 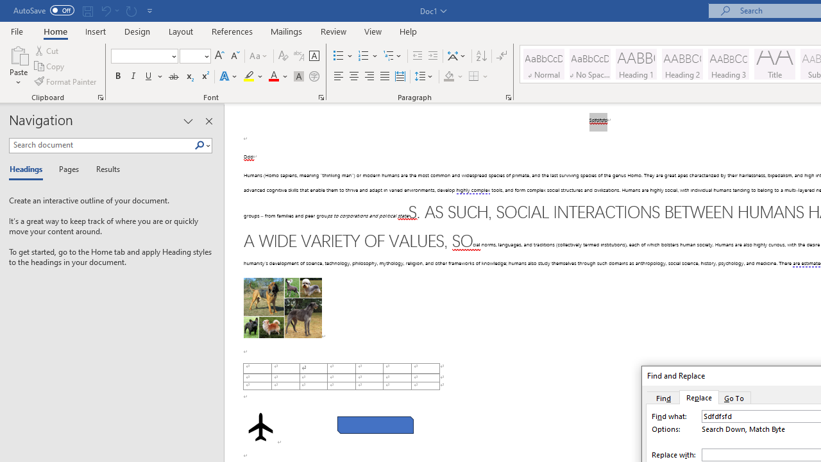 I want to click on Rectangle: Diagonal Corners Snipped 2, so click(x=376, y=425).